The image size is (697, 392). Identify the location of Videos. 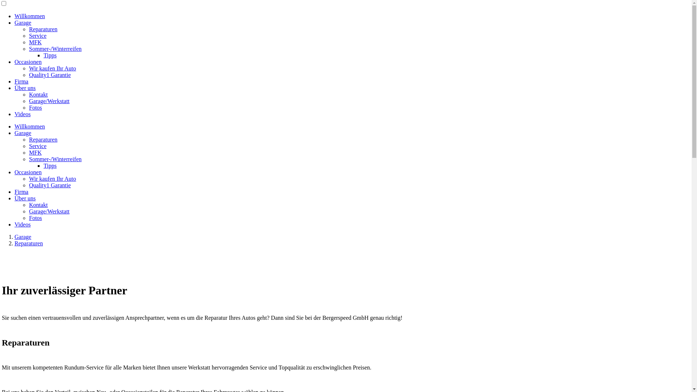
(23, 114).